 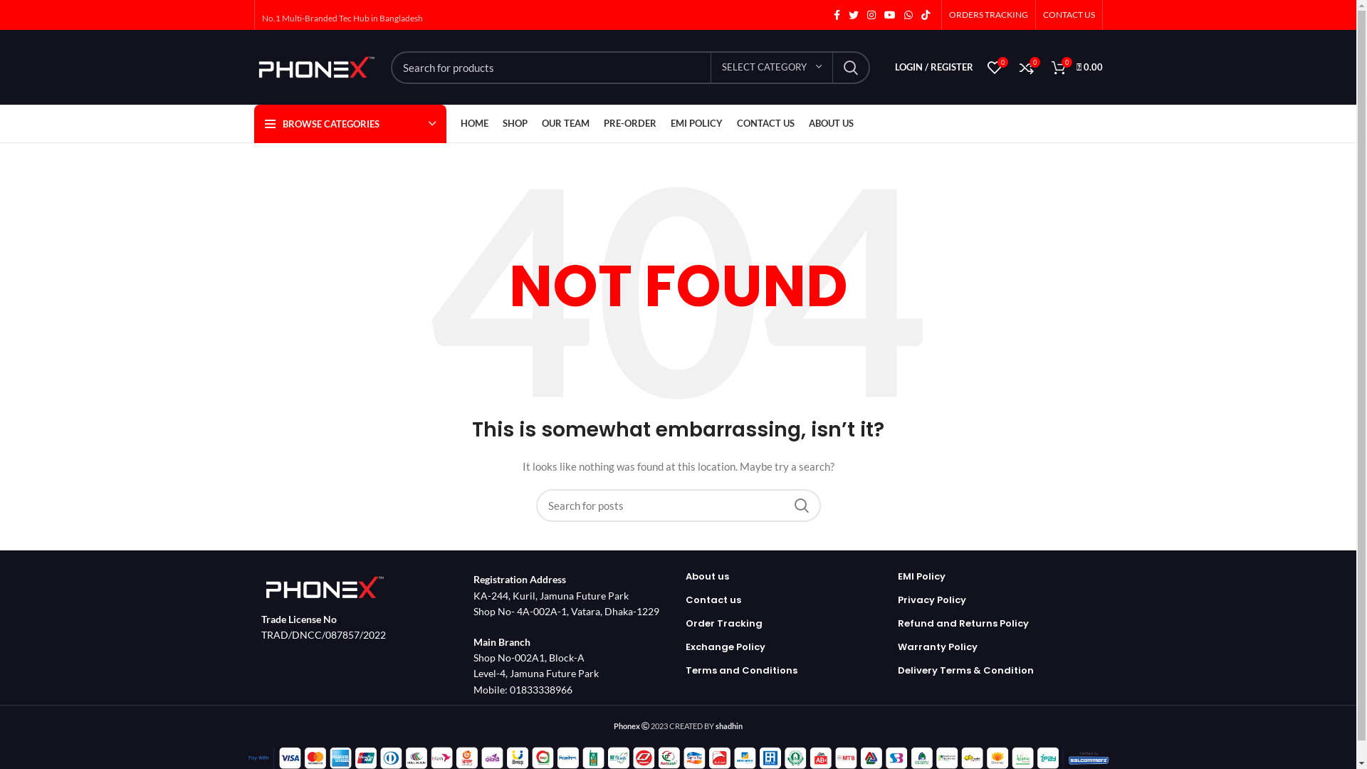 What do you see at coordinates (678, 506) in the screenshot?
I see `Search for posts` at bounding box center [678, 506].